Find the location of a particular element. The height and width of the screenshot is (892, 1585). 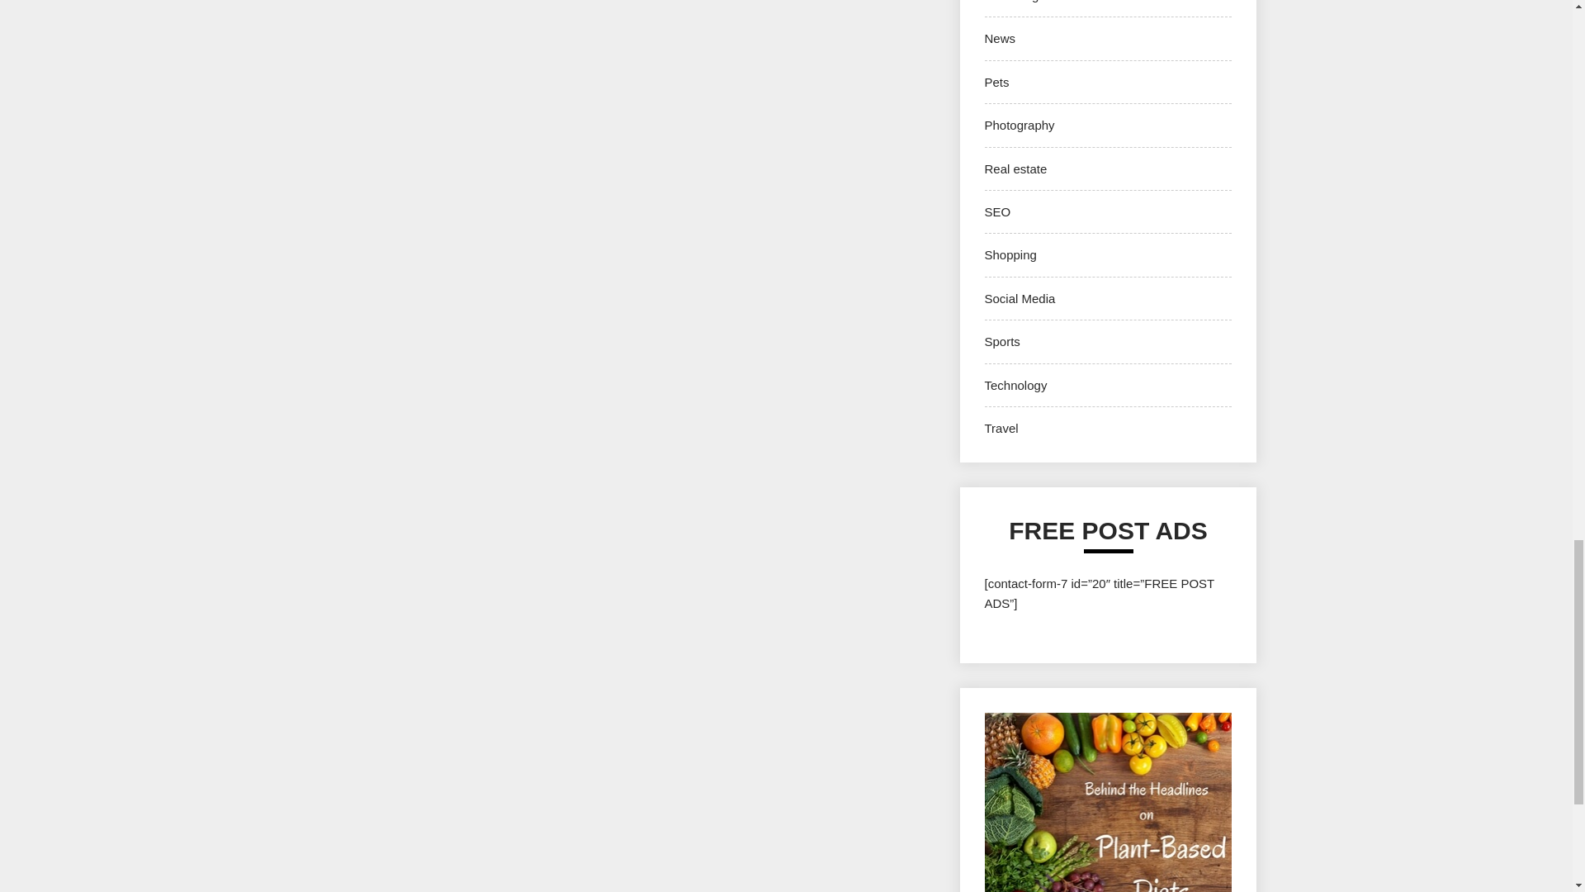

Marketing is located at coordinates (1010, 2).